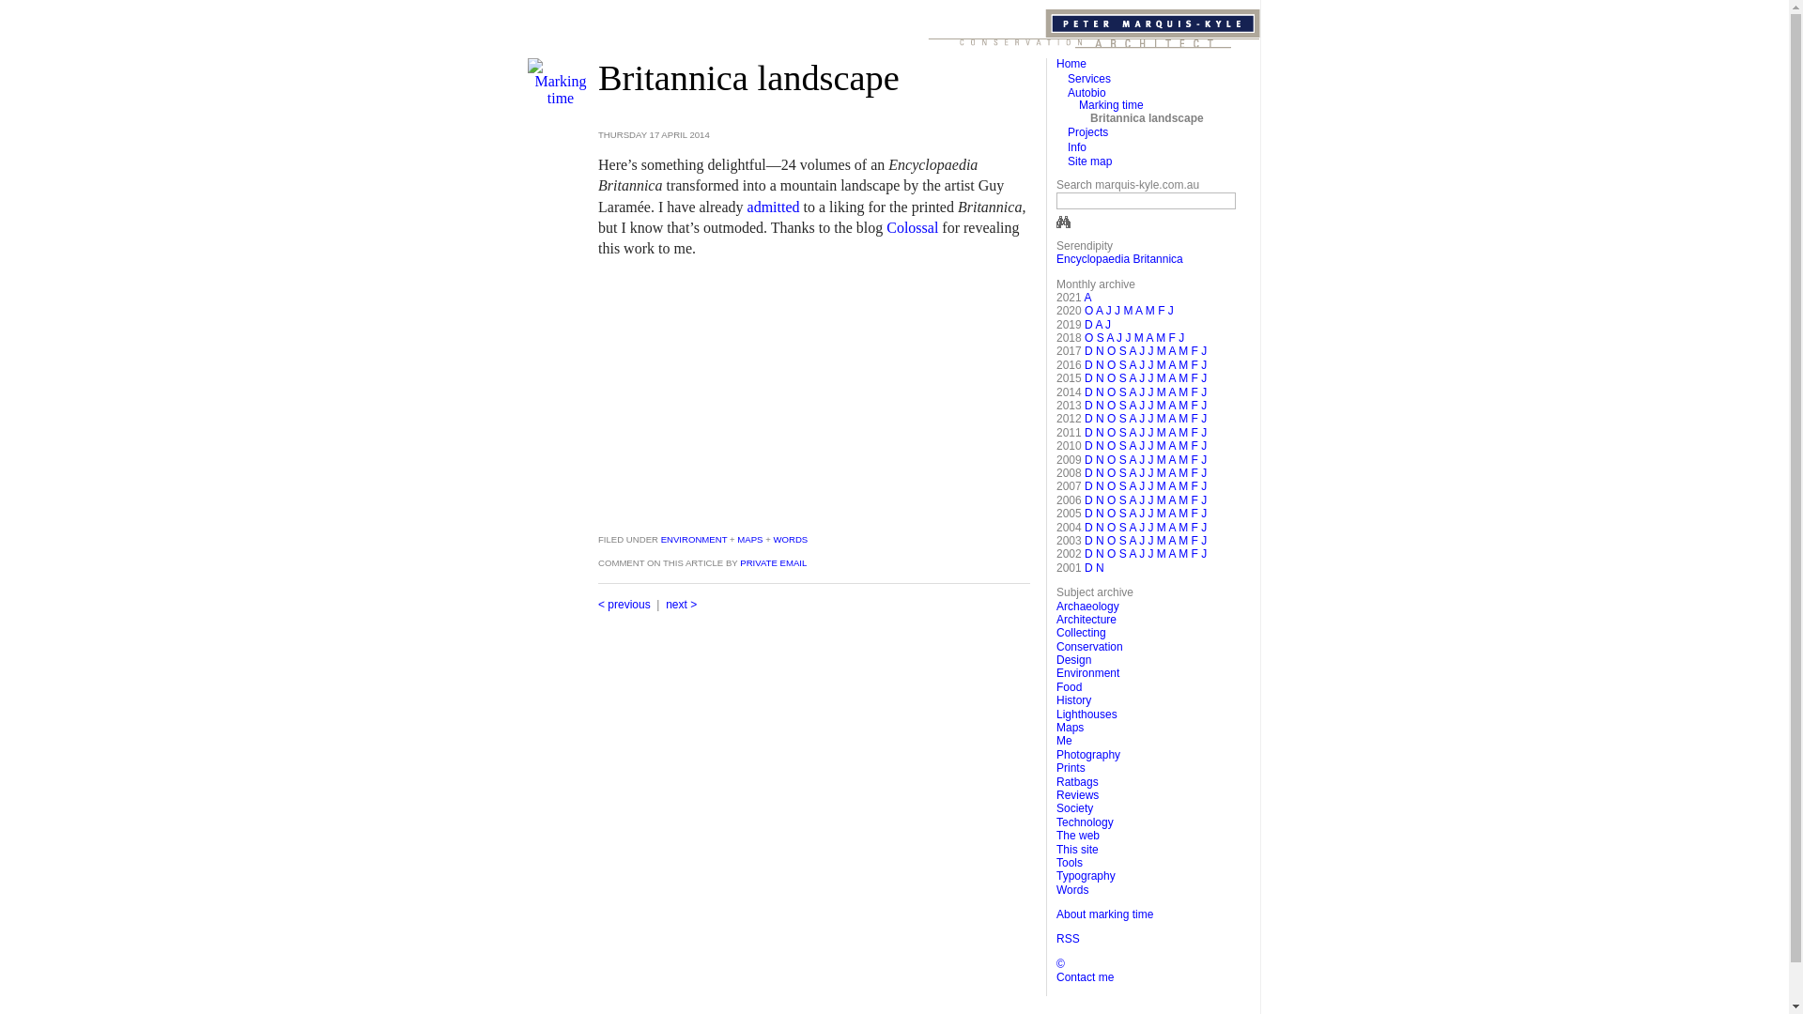 The width and height of the screenshot is (1803, 1014). Describe the element at coordinates (1101, 473) in the screenshot. I see `N` at that location.